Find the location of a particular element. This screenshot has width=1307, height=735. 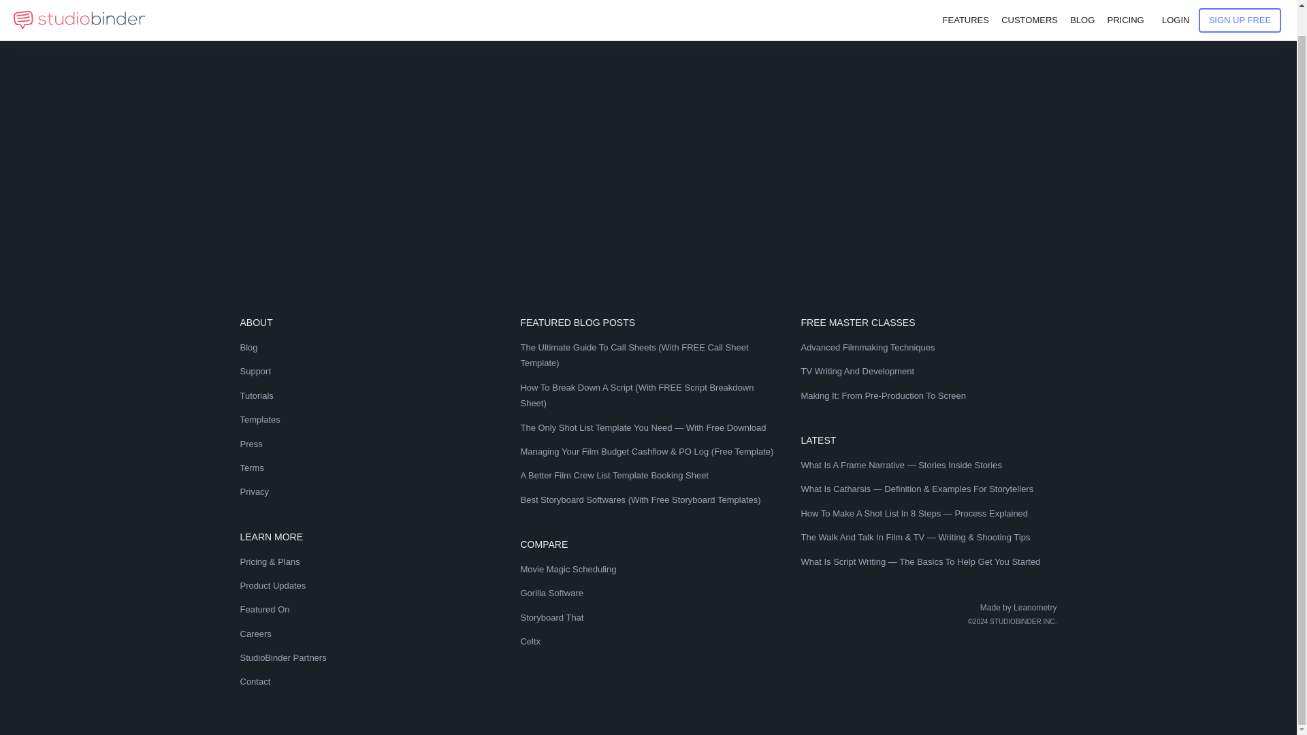

PRICING is located at coordinates (1125, 6).